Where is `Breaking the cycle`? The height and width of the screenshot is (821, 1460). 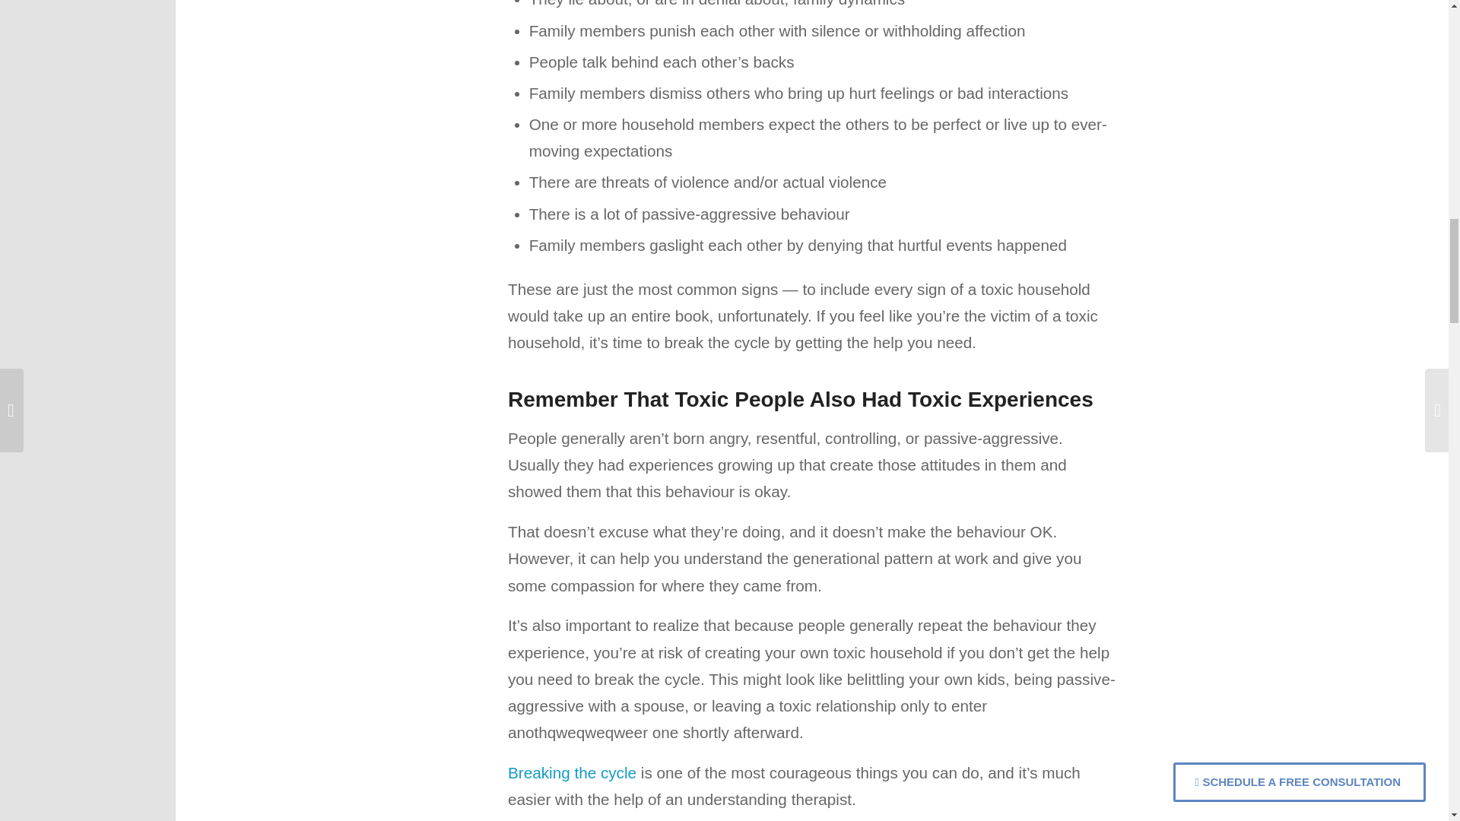
Breaking the cycle is located at coordinates (572, 772).